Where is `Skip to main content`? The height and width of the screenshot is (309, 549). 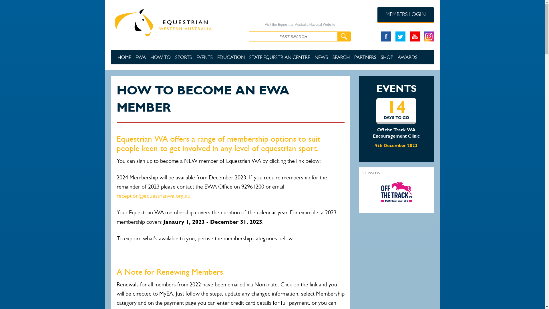 Skip to main content is located at coordinates (18, 0).